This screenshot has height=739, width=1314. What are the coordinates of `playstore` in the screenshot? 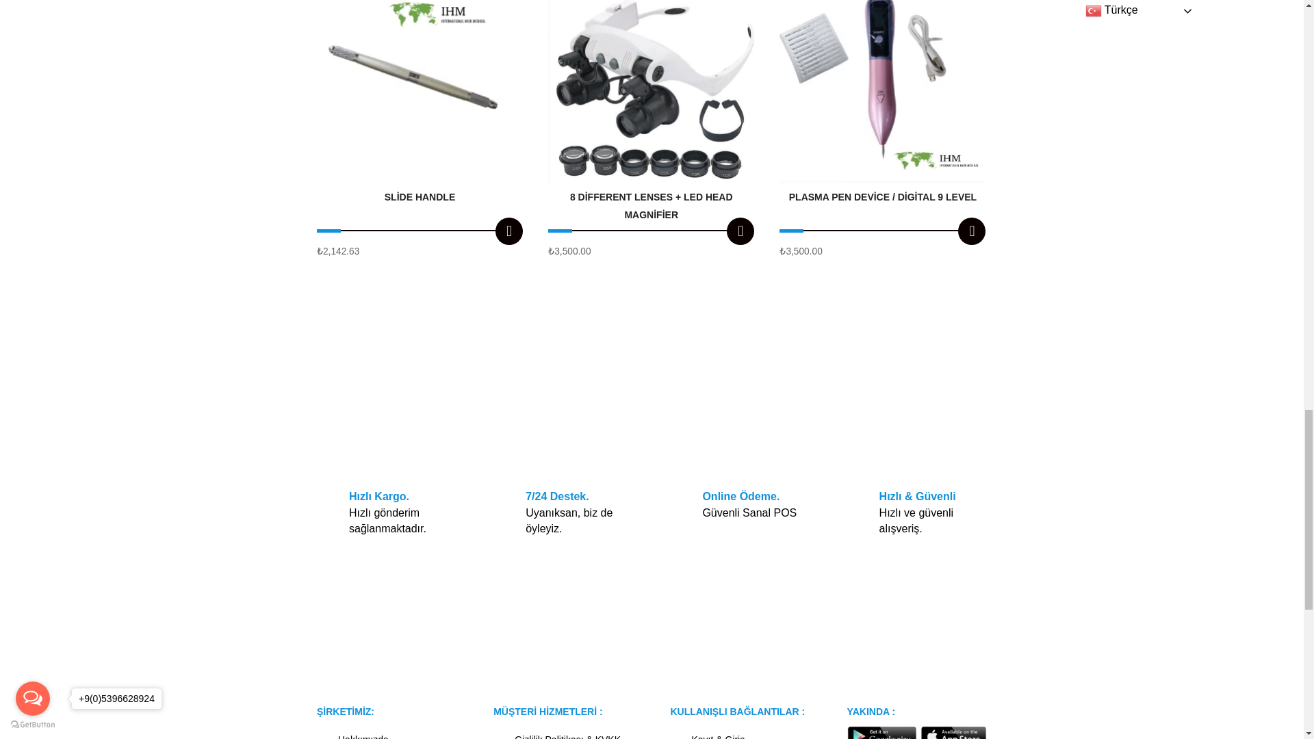 It's located at (917, 732).